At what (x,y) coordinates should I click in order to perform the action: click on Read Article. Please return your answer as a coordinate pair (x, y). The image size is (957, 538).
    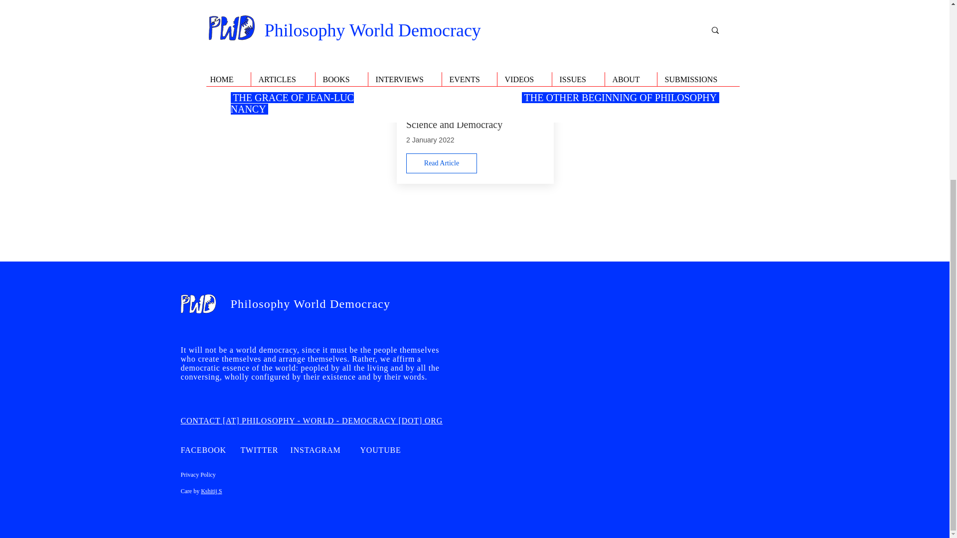
    Looking at the image, I should click on (441, 163).